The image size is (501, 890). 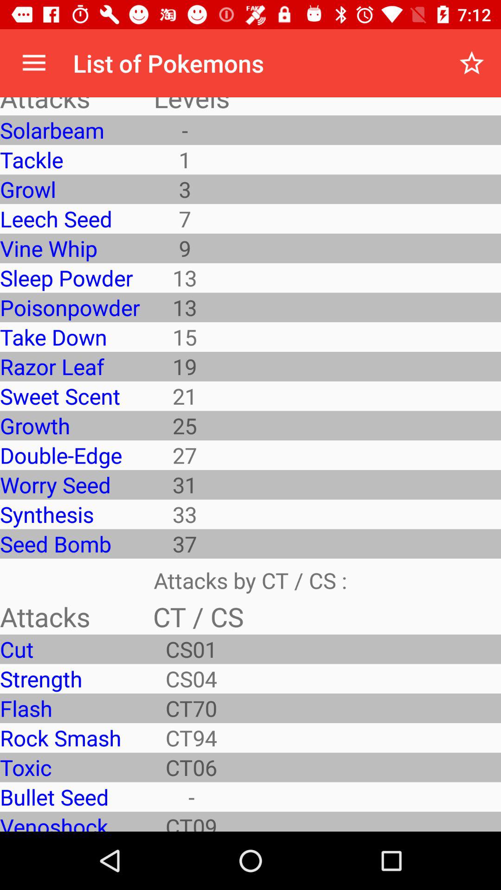 What do you see at coordinates (70, 514) in the screenshot?
I see `tap item to the left of 31 icon` at bounding box center [70, 514].